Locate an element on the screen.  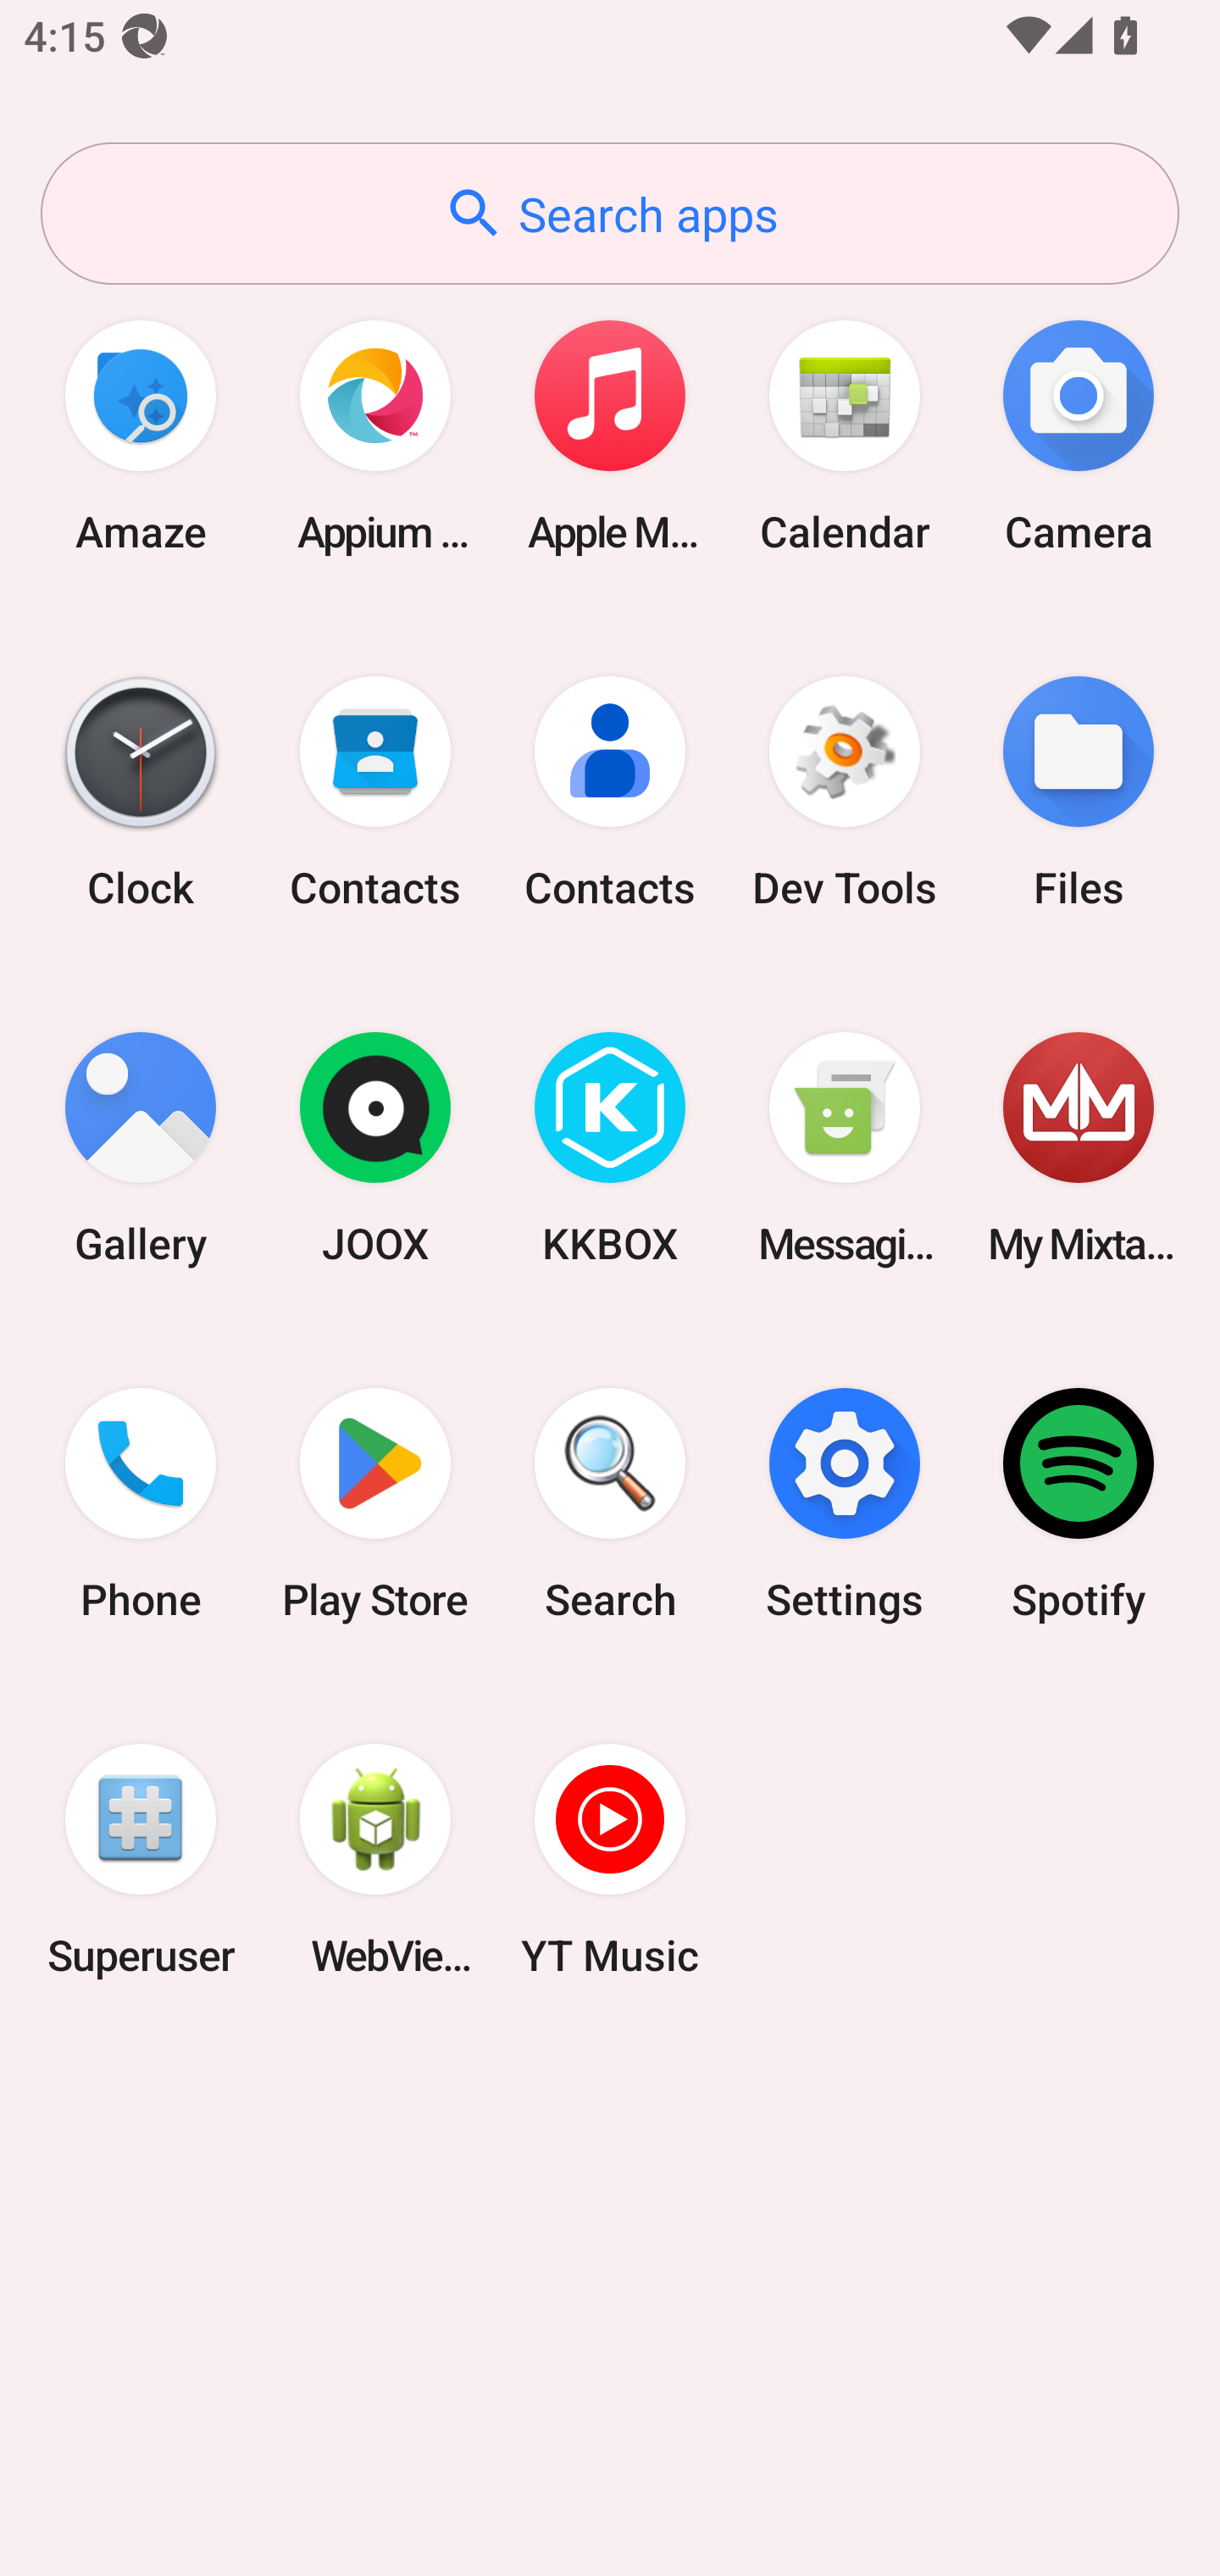
Settings is located at coordinates (844, 1504).